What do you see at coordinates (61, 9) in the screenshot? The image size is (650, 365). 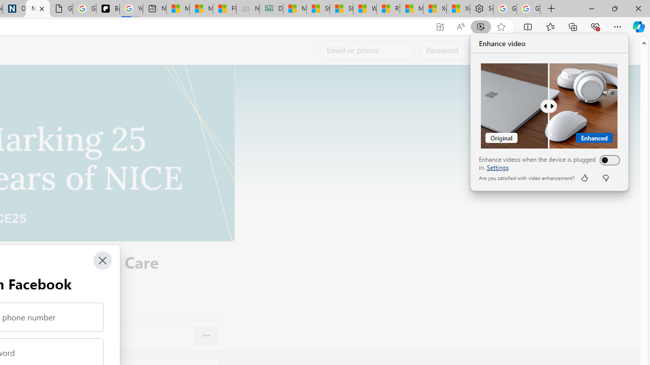 I see `Google Analytics Opt-out Browser Add-on Download Page` at bounding box center [61, 9].